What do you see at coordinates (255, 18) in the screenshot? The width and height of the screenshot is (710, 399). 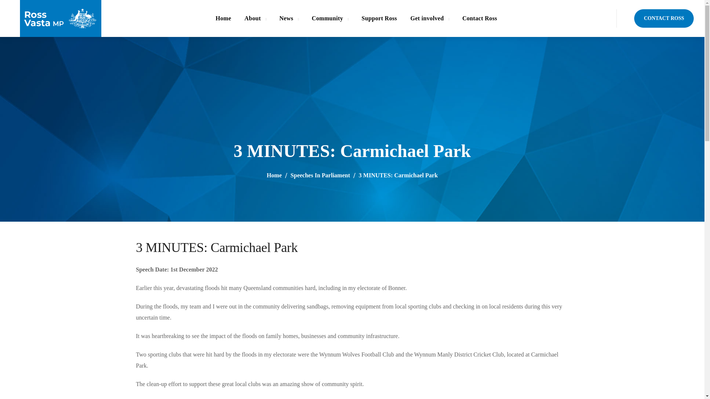 I see `About` at bounding box center [255, 18].